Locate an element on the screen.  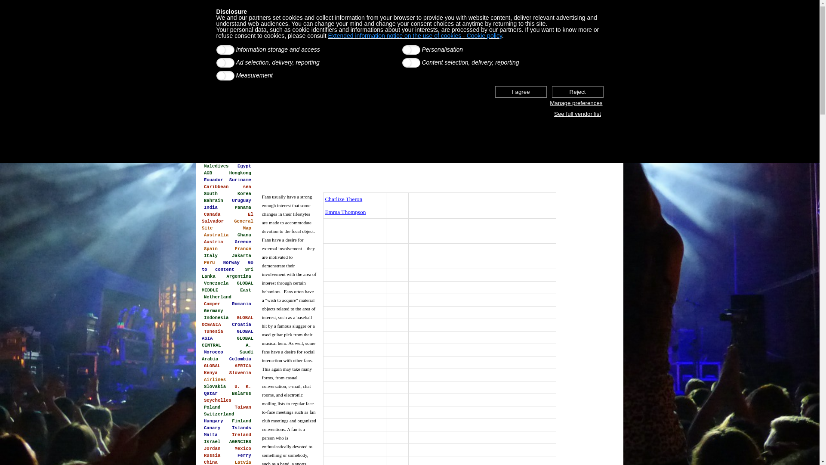
India is located at coordinates (211, 208).